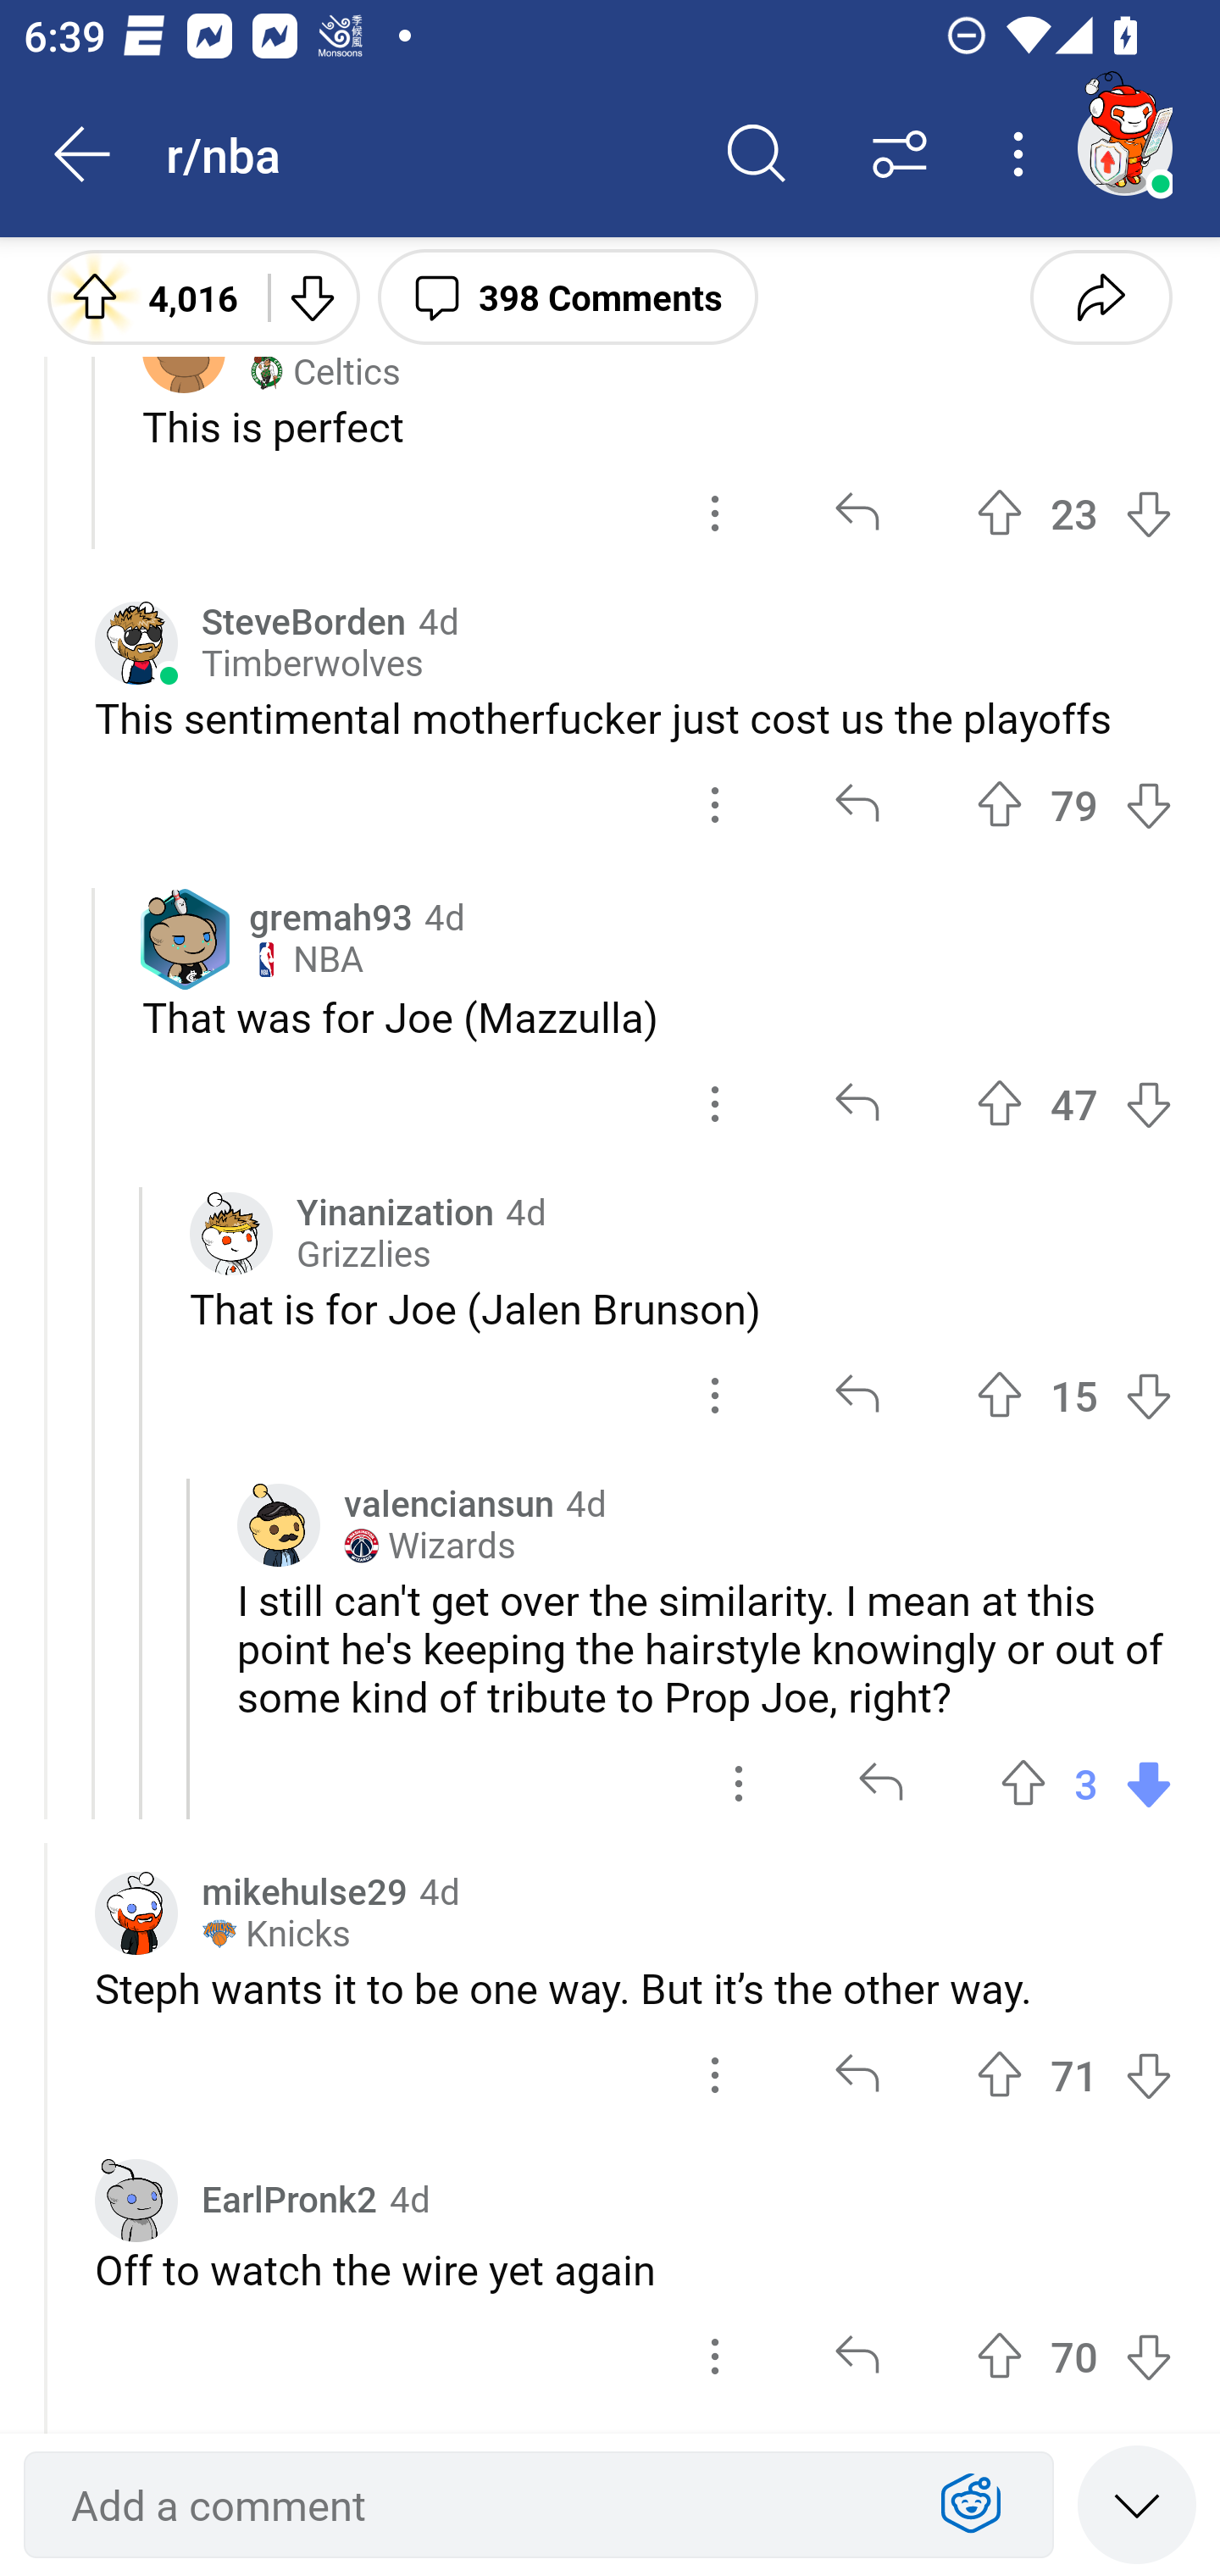 The width and height of the screenshot is (1220, 2576). What do you see at coordinates (363, 1254) in the screenshot?
I see `Grizzlies` at bounding box center [363, 1254].